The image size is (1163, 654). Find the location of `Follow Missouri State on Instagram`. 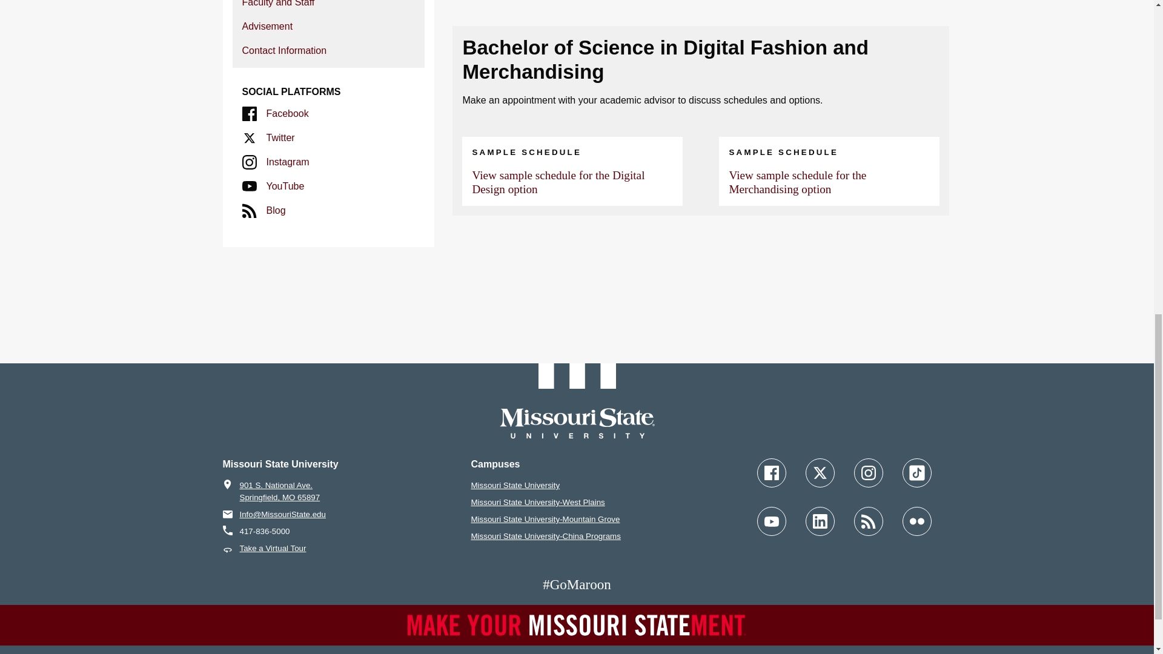

Follow Missouri State on Instagram is located at coordinates (868, 472).